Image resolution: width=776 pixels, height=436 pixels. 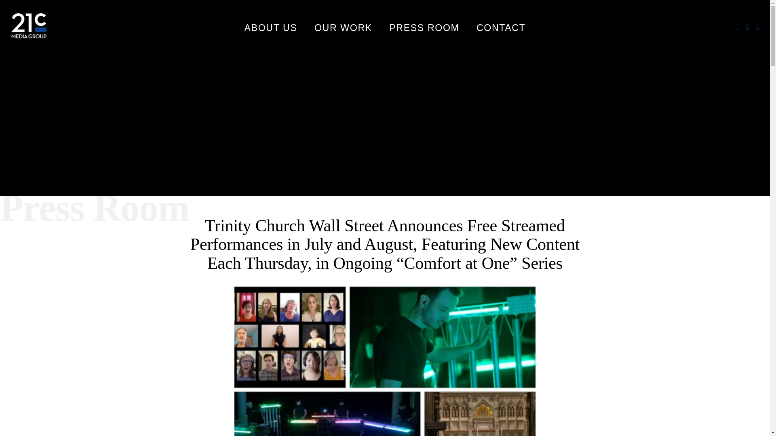 I want to click on OUR WORK, so click(x=343, y=29).